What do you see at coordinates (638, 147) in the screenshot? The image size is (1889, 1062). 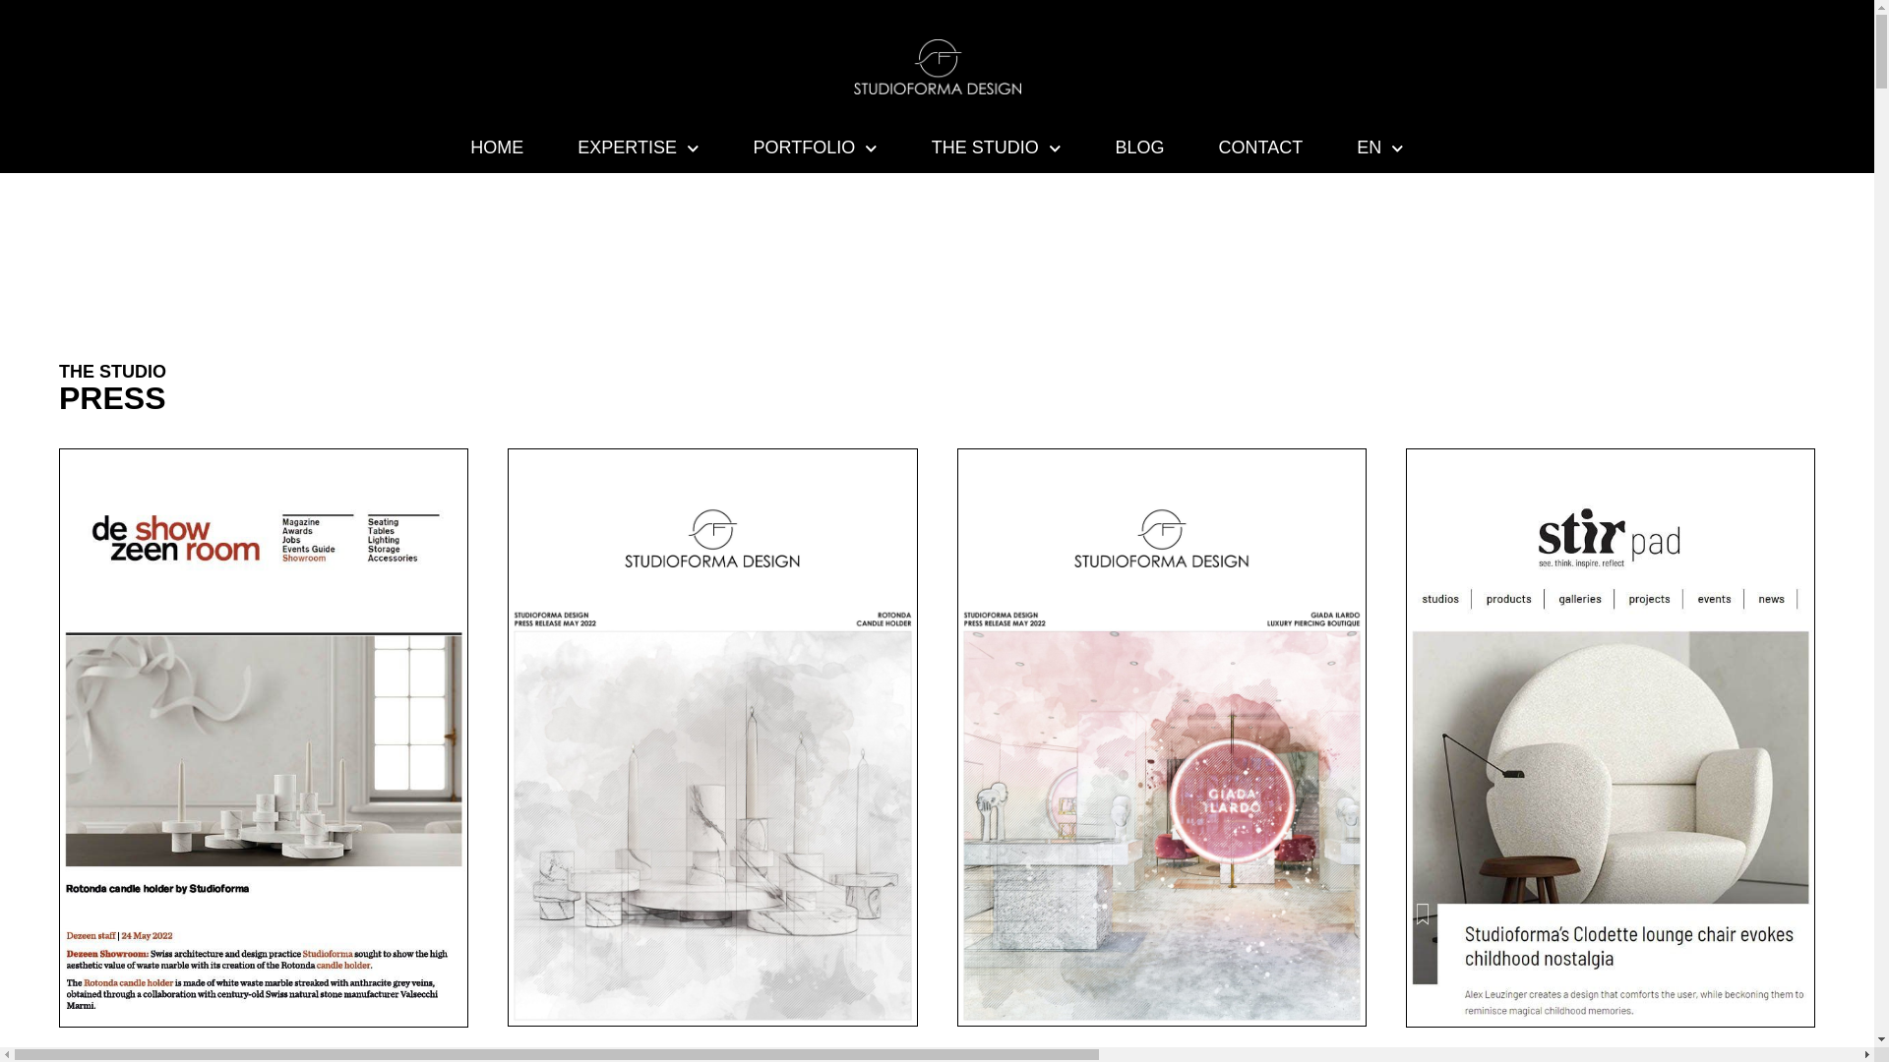 I see `EXPERTISE` at bounding box center [638, 147].